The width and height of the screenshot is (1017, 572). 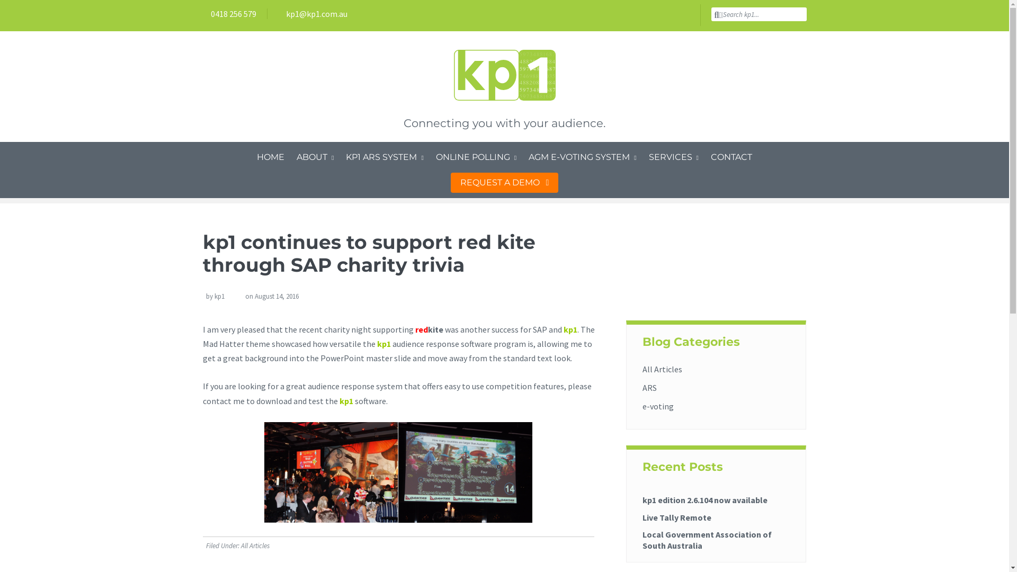 What do you see at coordinates (385, 157) in the screenshot?
I see `KP1 ARS SYSTEM` at bounding box center [385, 157].